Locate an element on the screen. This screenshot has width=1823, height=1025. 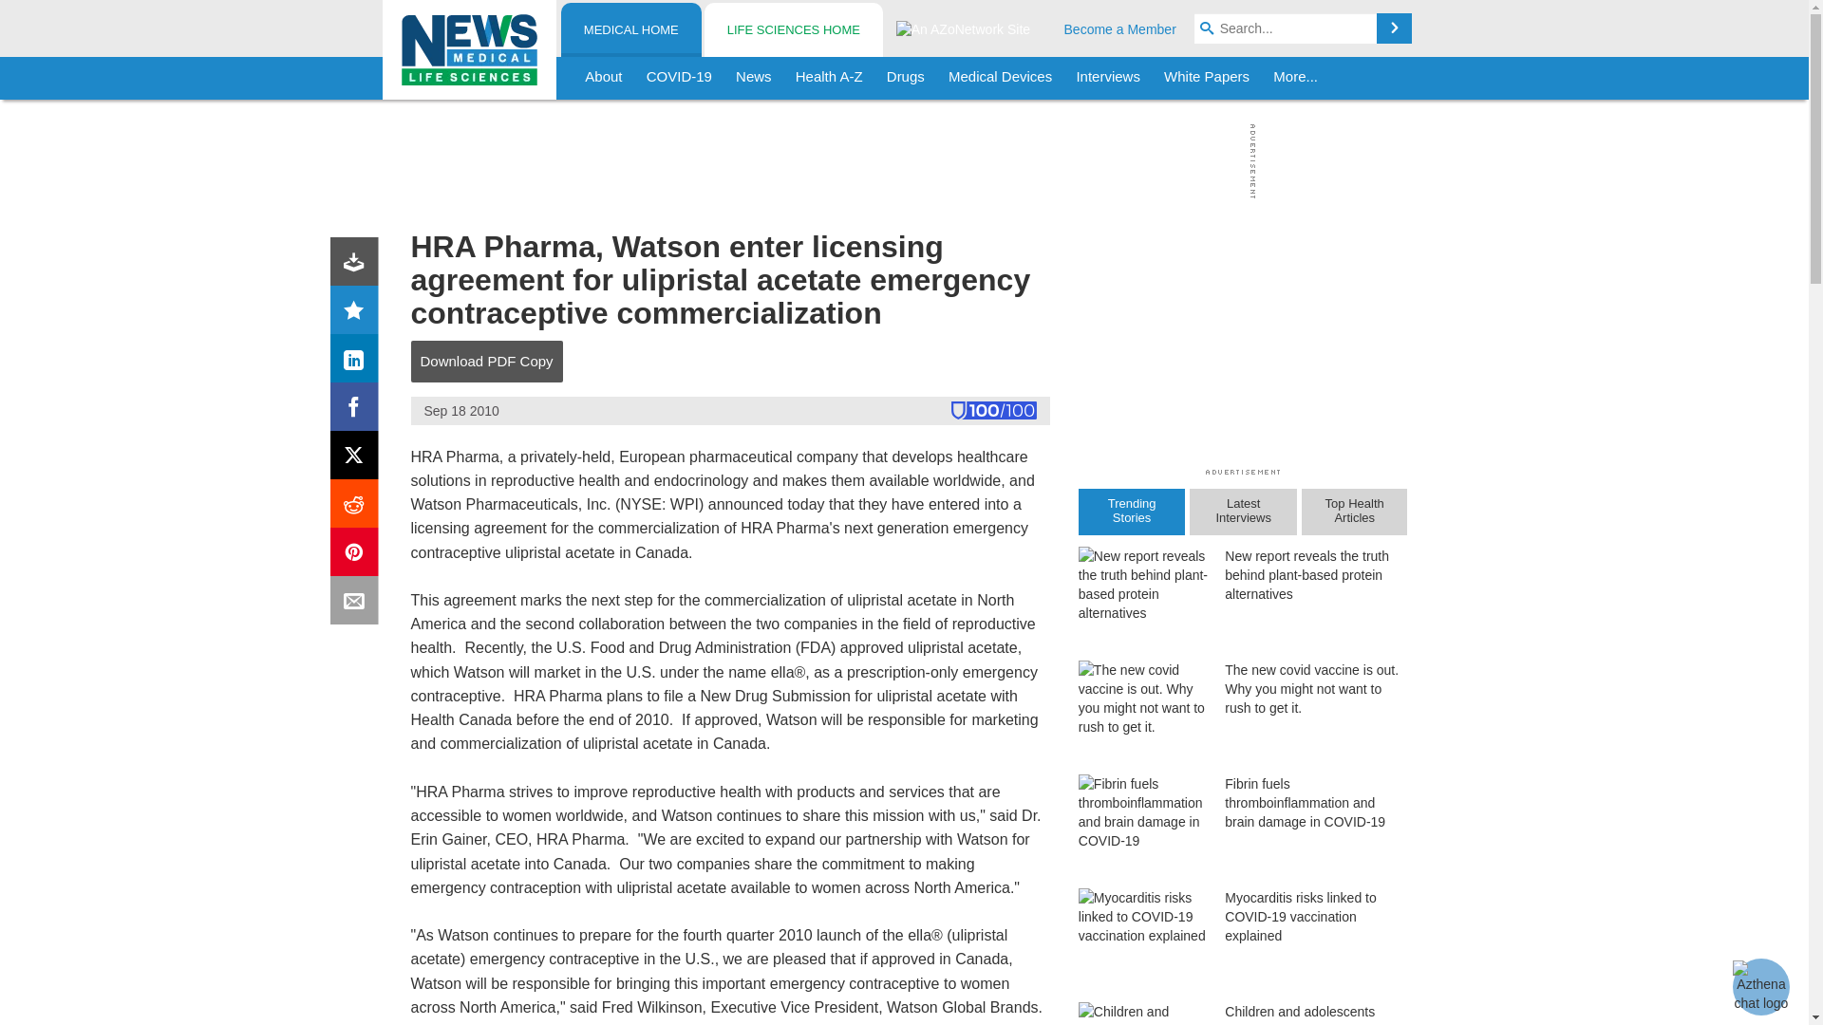
Facebook is located at coordinates (358, 410).